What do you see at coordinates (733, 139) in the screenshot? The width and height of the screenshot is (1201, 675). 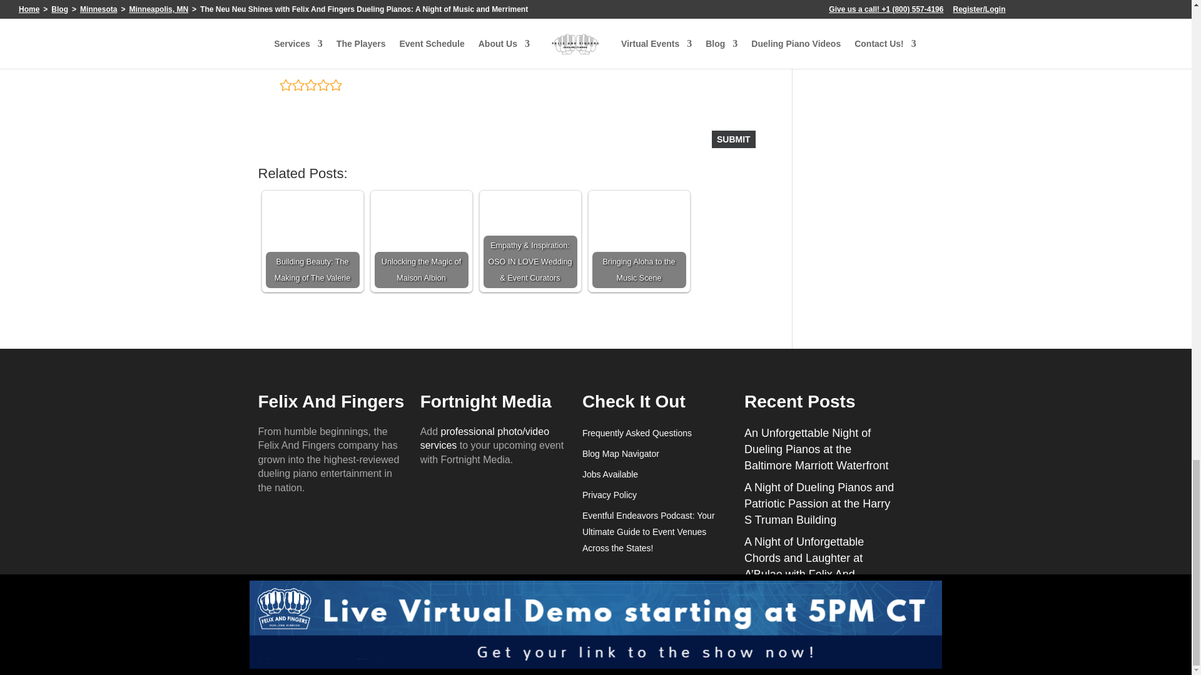 I see `Submit` at bounding box center [733, 139].